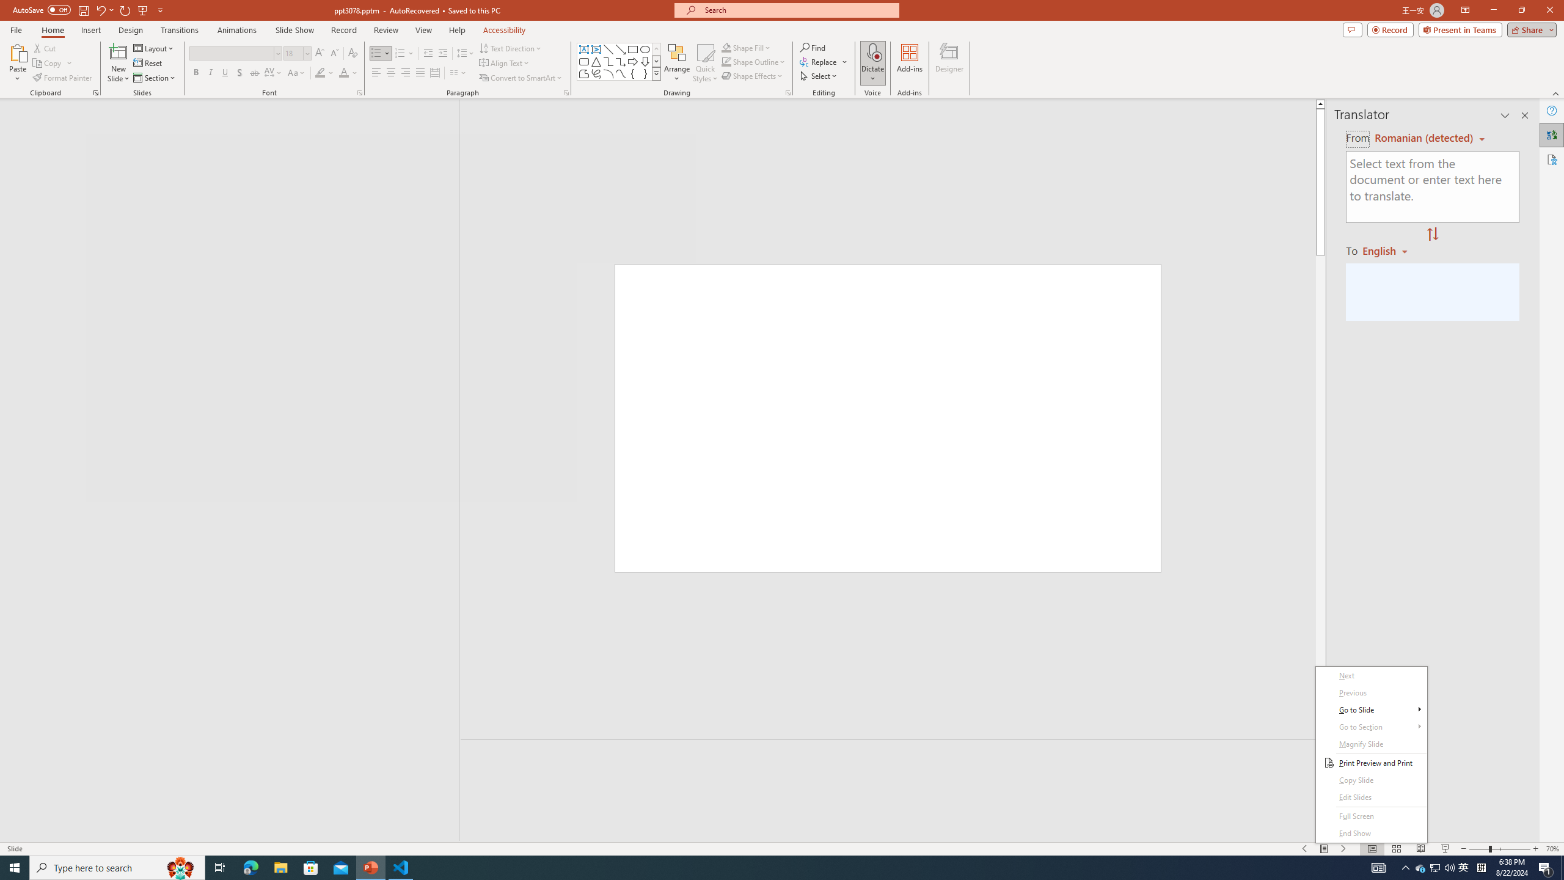 The width and height of the screenshot is (1564, 880). Describe the element at coordinates (1371, 780) in the screenshot. I see `Copy Slide` at that location.